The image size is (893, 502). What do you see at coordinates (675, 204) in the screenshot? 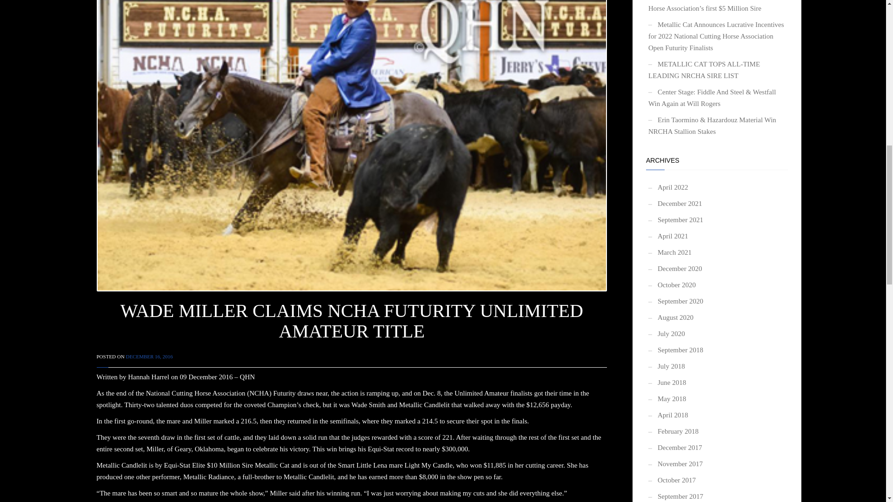
I see `December 2021` at bounding box center [675, 204].